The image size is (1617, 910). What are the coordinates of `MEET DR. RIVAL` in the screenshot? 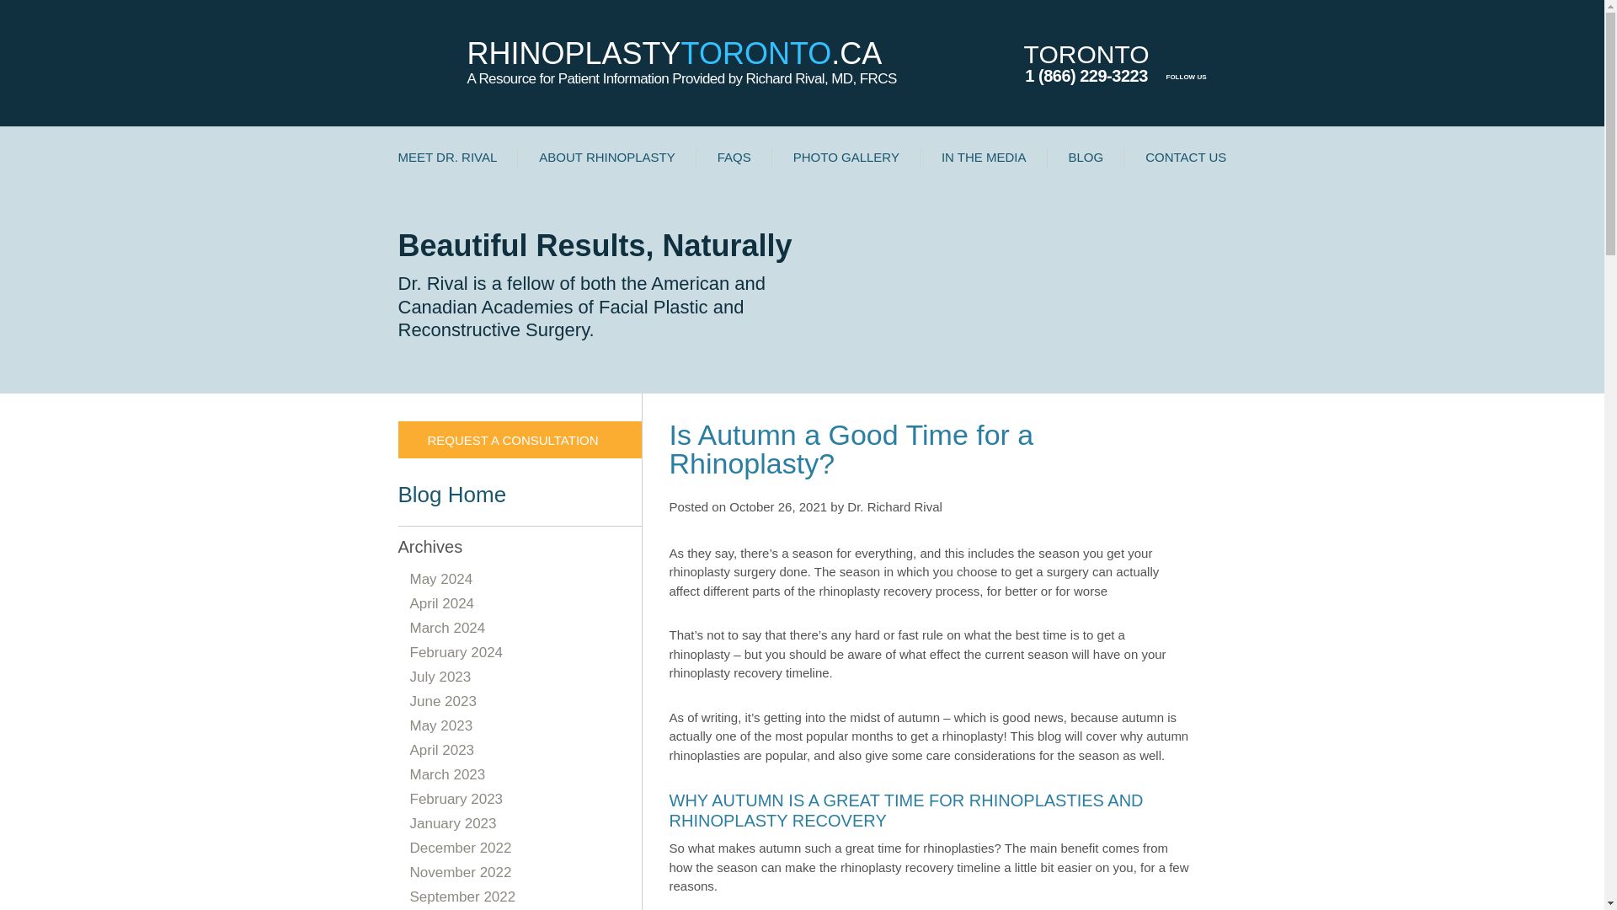 It's located at (448, 158).